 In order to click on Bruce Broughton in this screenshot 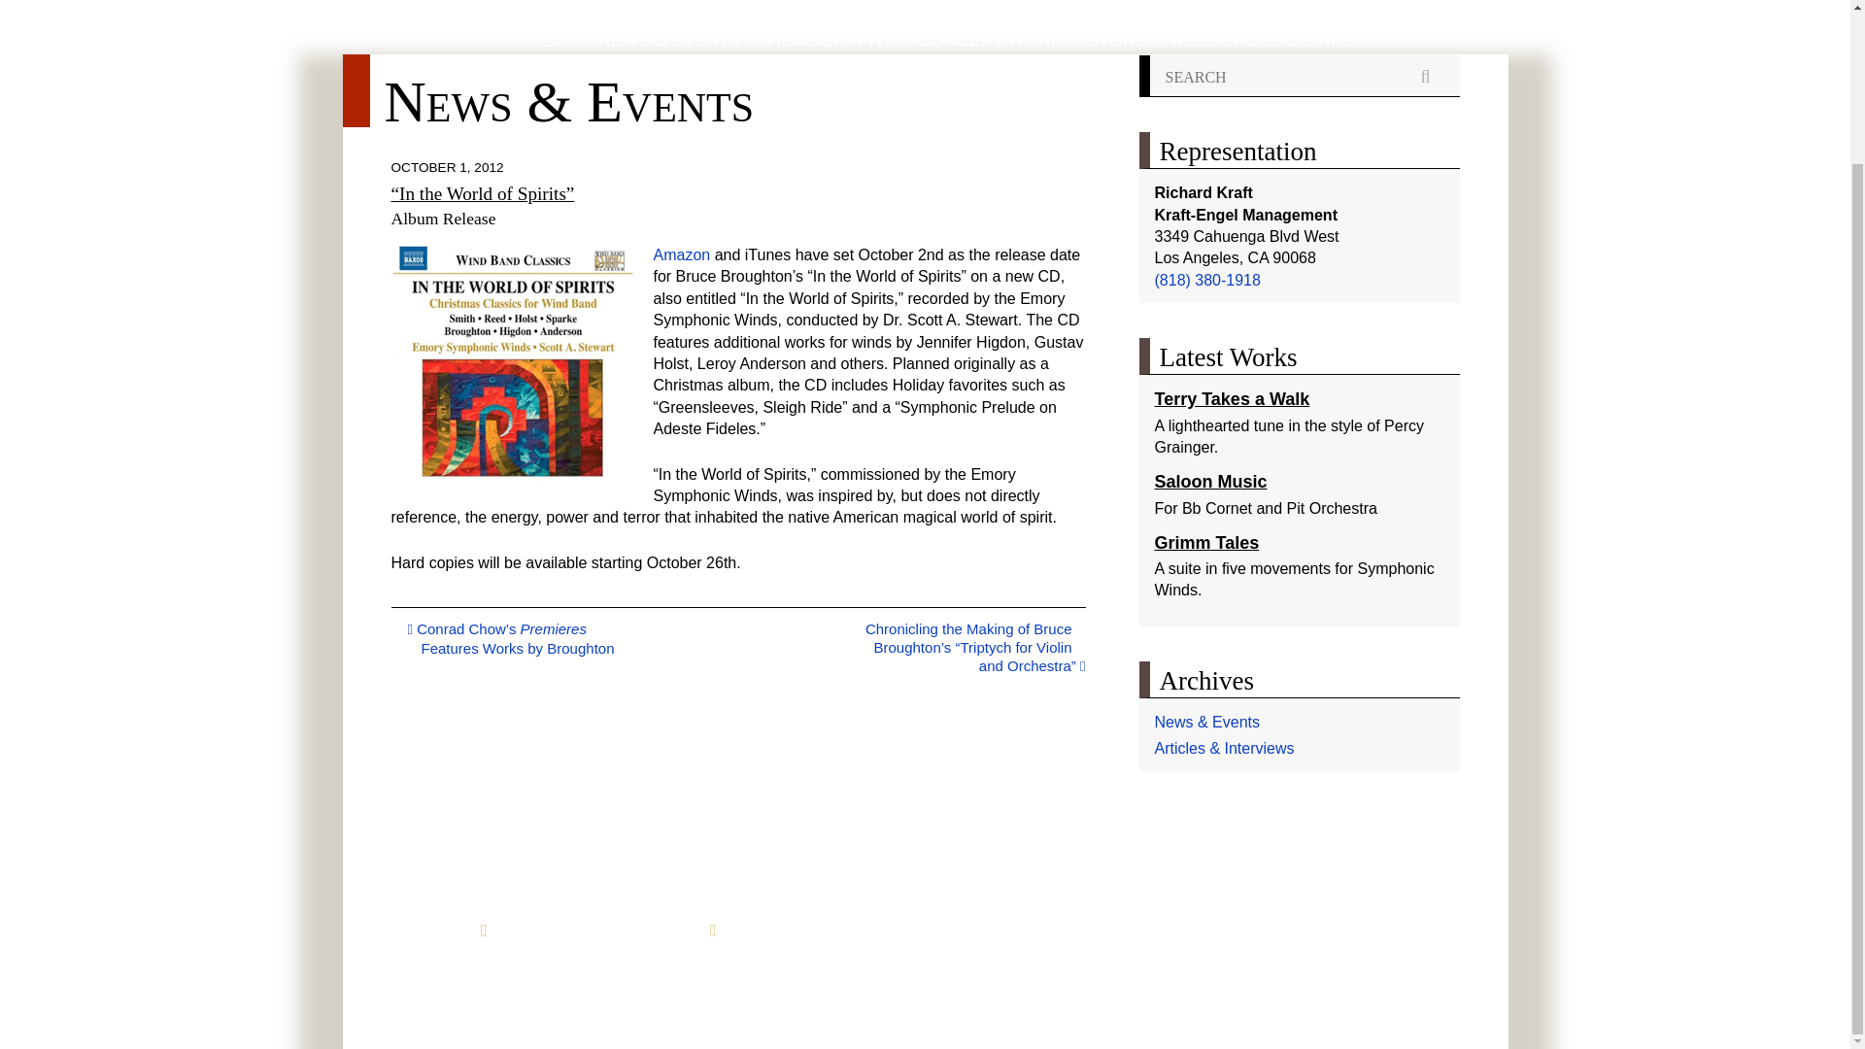, I will do `click(924, 27)`.